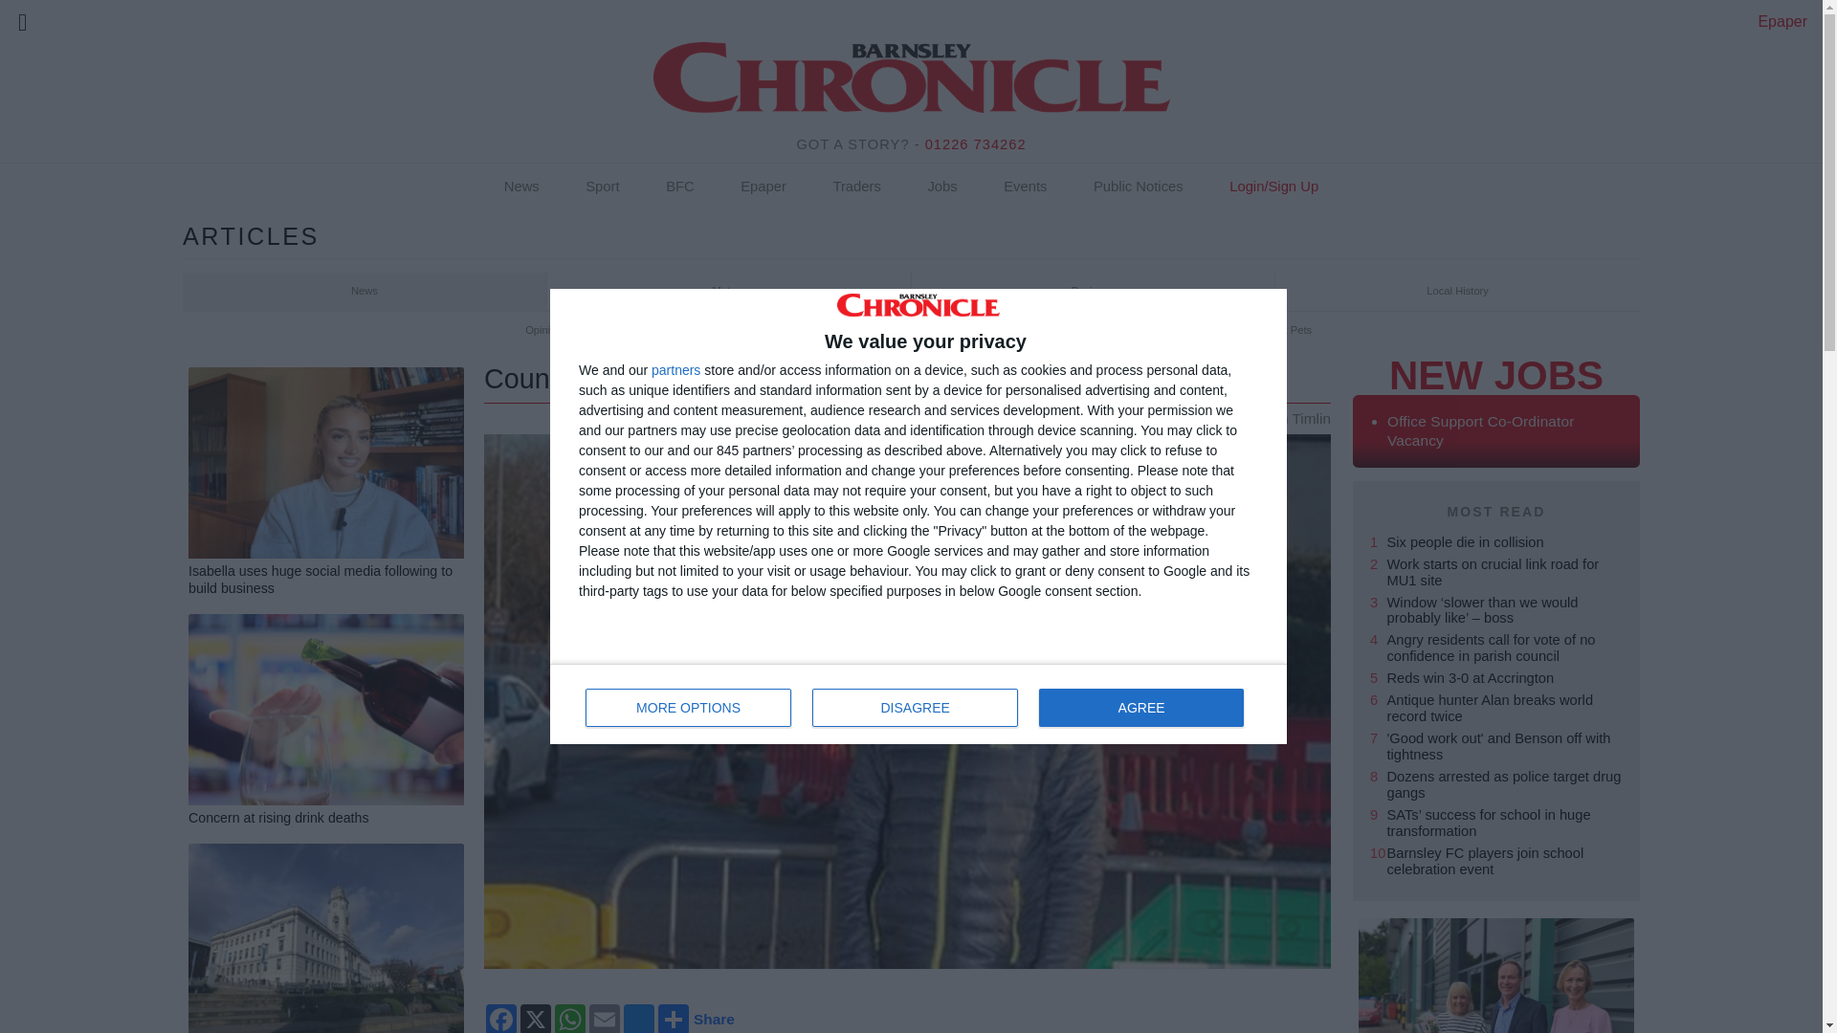 This screenshot has height=1033, width=1837. What do you see at coordinates (1782, 21) in the screenshot?
I see `Epaper` at bounding box center [1782, 21].